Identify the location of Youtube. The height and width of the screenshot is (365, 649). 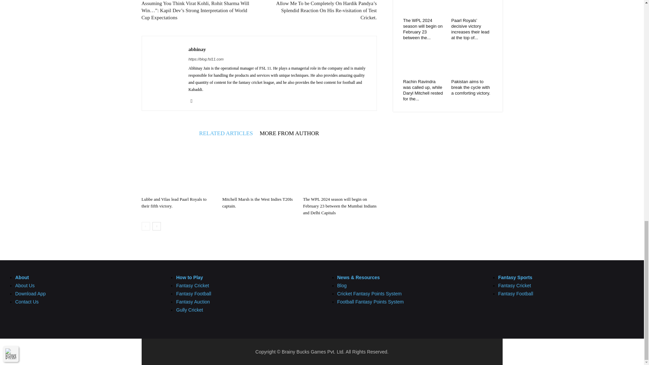
(194, 101).